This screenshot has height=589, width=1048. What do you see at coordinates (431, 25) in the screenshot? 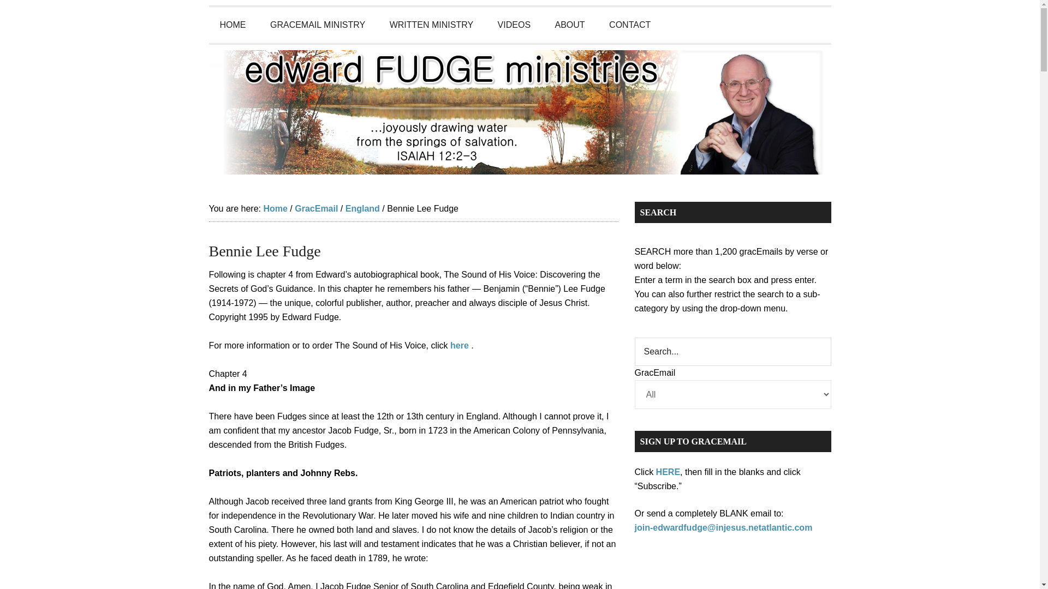
I see `WRITTEN MINISTRY` at bounding box center [431, 25].